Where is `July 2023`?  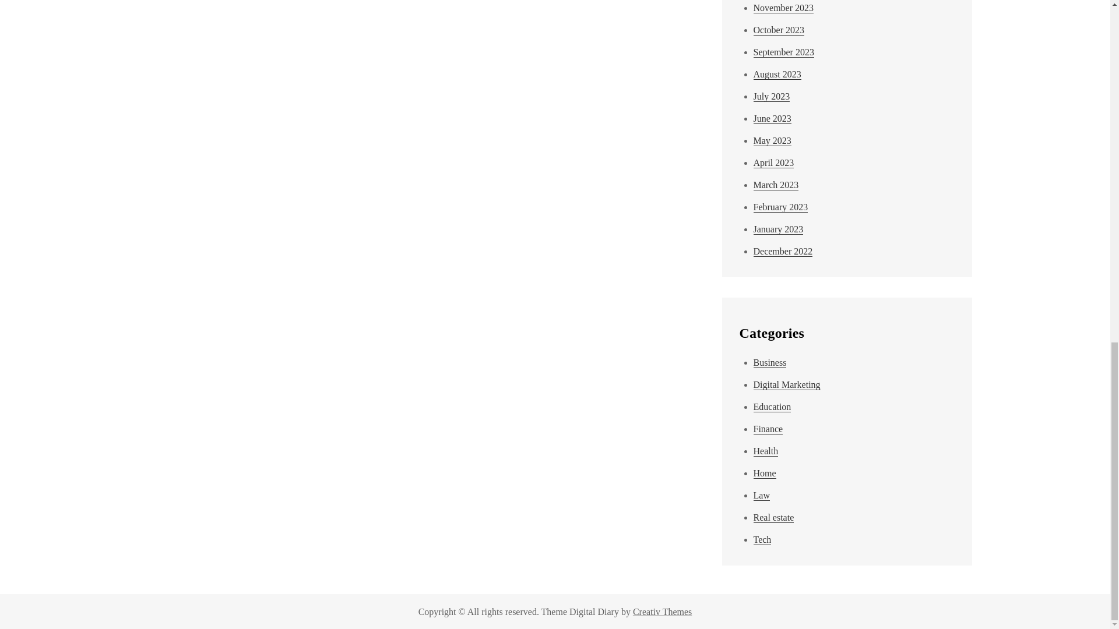 July 2023 is located at coordinates (772, 96).